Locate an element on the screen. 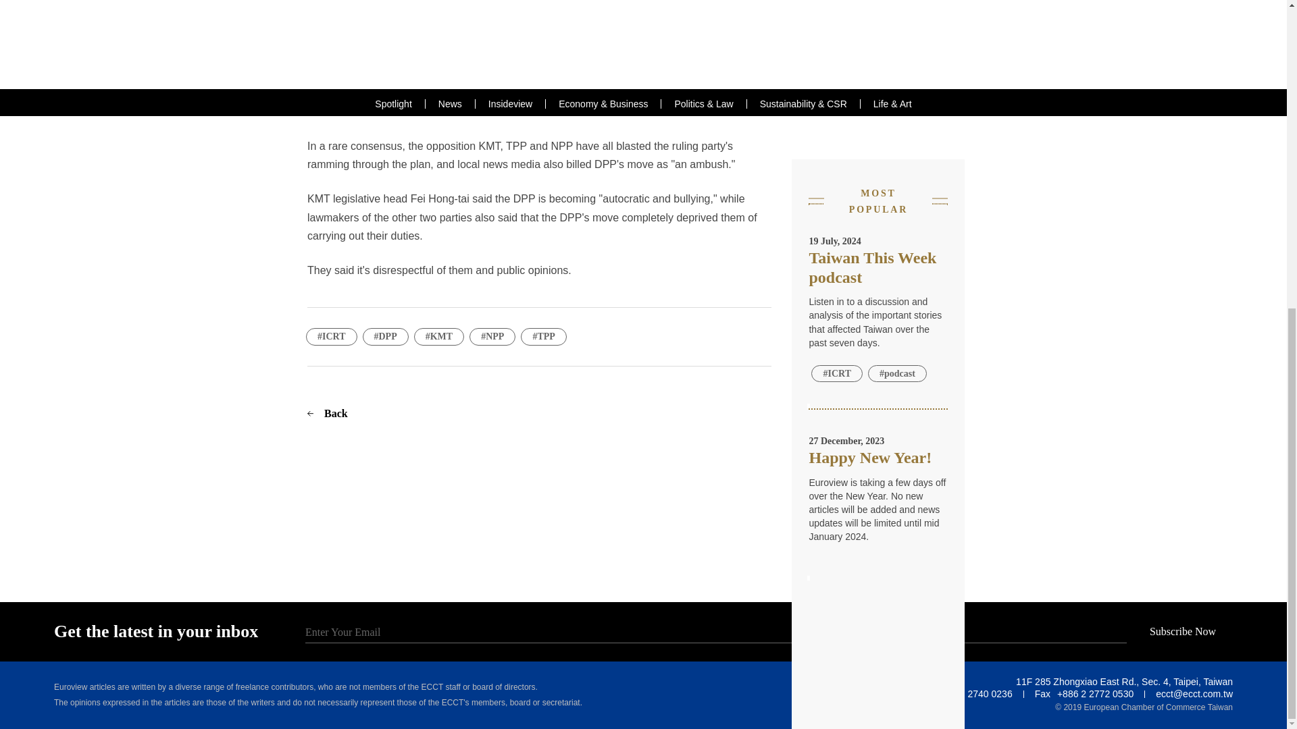  Subscribe Now is located at coordinates (1188, 631).